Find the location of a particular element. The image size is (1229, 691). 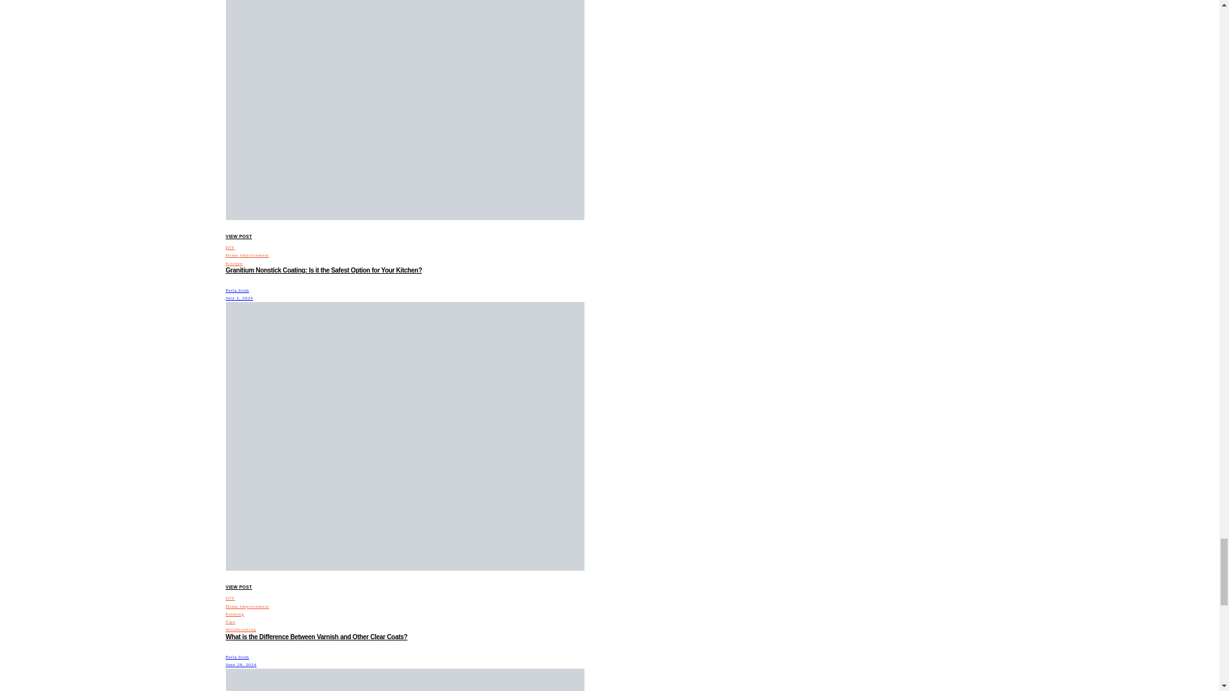

View all posts by Perla Irish is located at coordinates (237, 656).